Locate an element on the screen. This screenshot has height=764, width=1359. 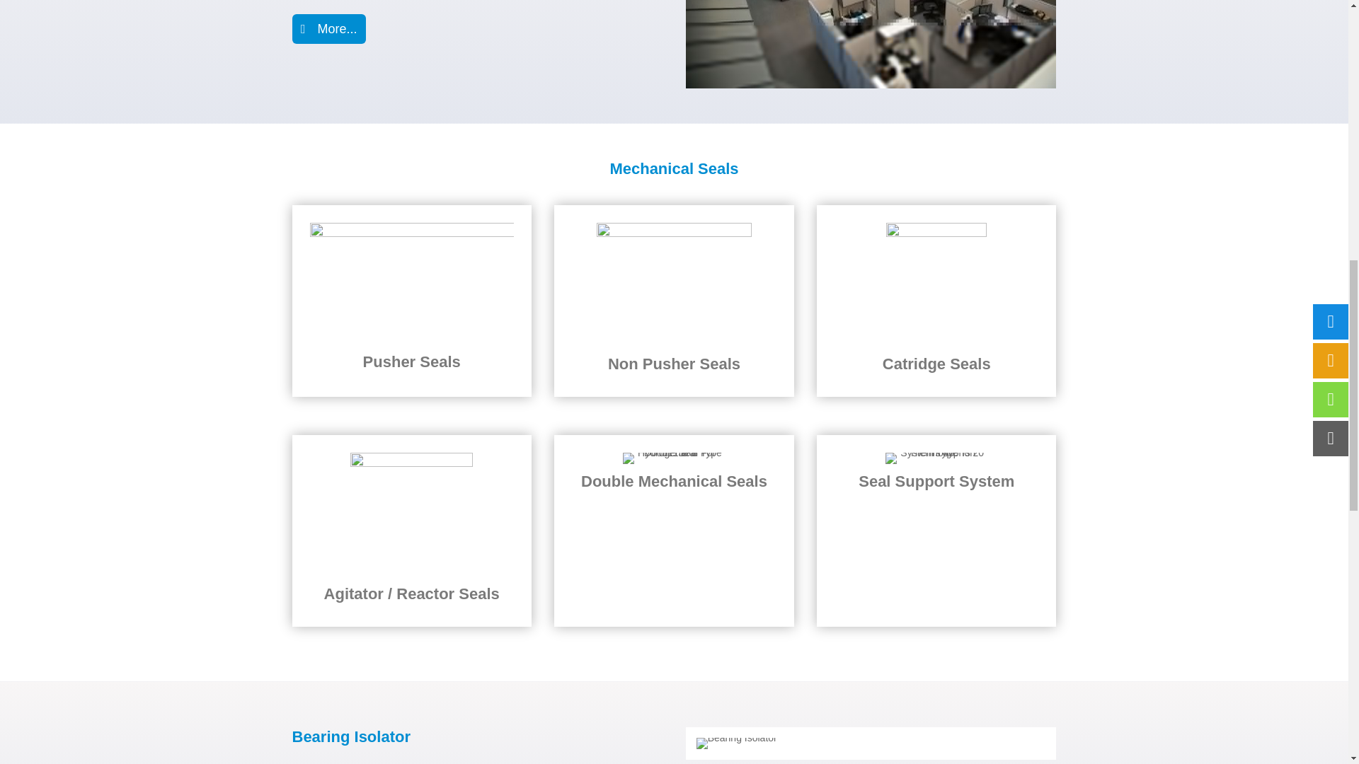
Double-Seal-For-Hydrogenator-Type-511-D-B is located at coordinates (673, 458).